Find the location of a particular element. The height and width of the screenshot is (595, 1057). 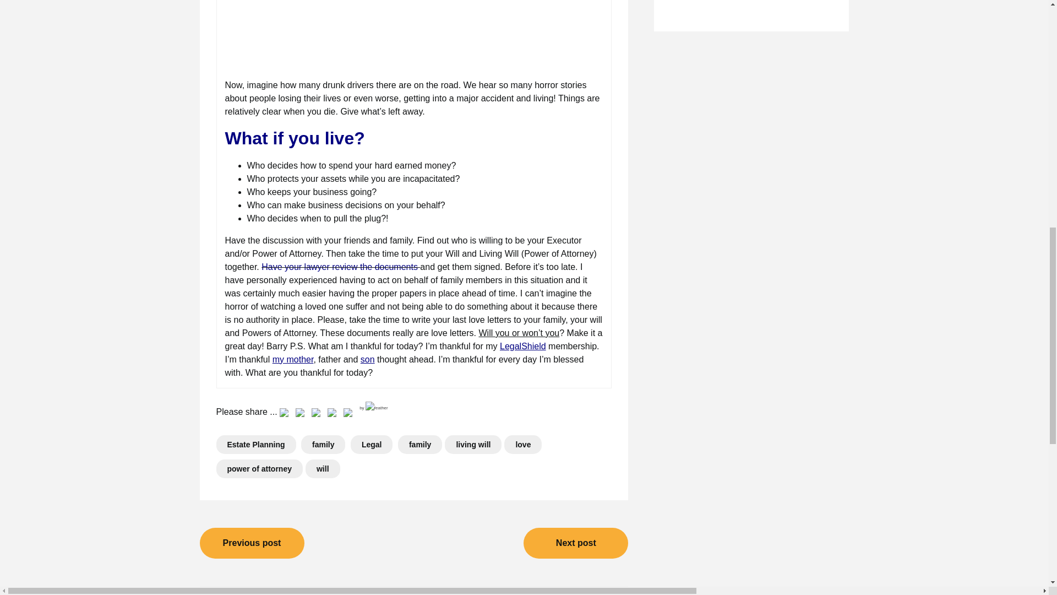

Share on Twitter is located at coordinates (302, 414).